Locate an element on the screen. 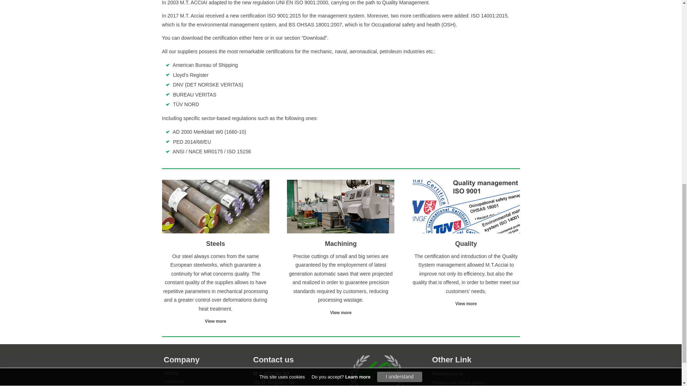 Image resolution: width=687 pixels, height=386 pixels. Quality System is located at coordinates (466, 304).